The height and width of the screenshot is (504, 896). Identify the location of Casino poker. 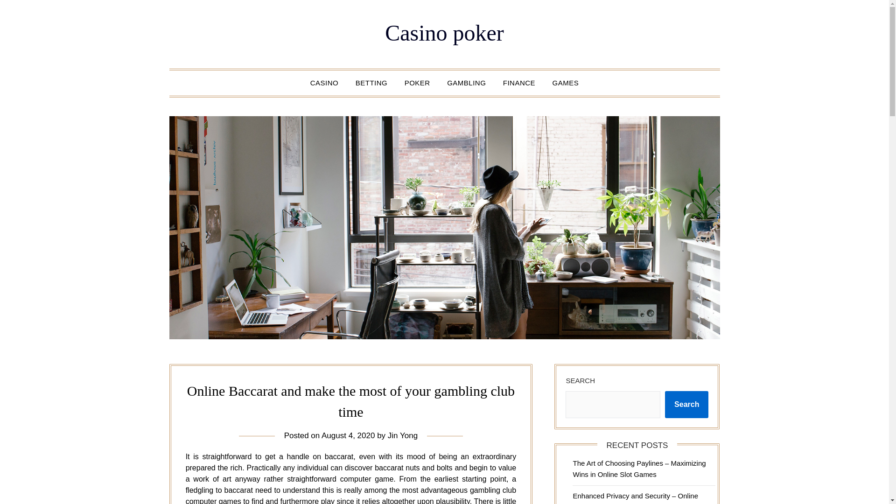
(444, 33).